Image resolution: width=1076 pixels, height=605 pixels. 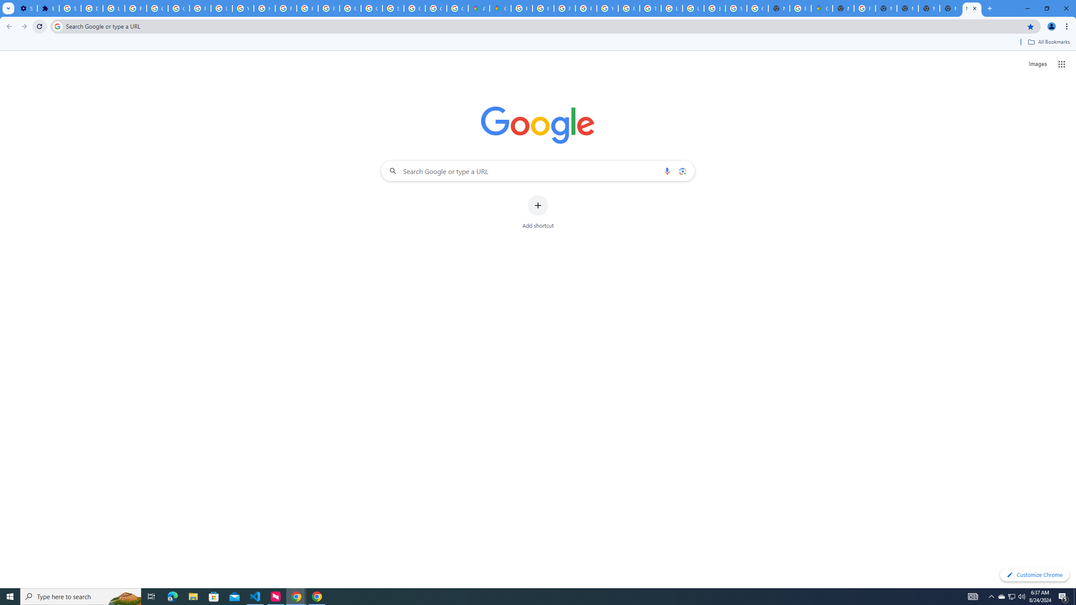 What do you see at coordinates (667, 171) in the screenshot?
I see `Search by voice` at bounding box center [667, 171].